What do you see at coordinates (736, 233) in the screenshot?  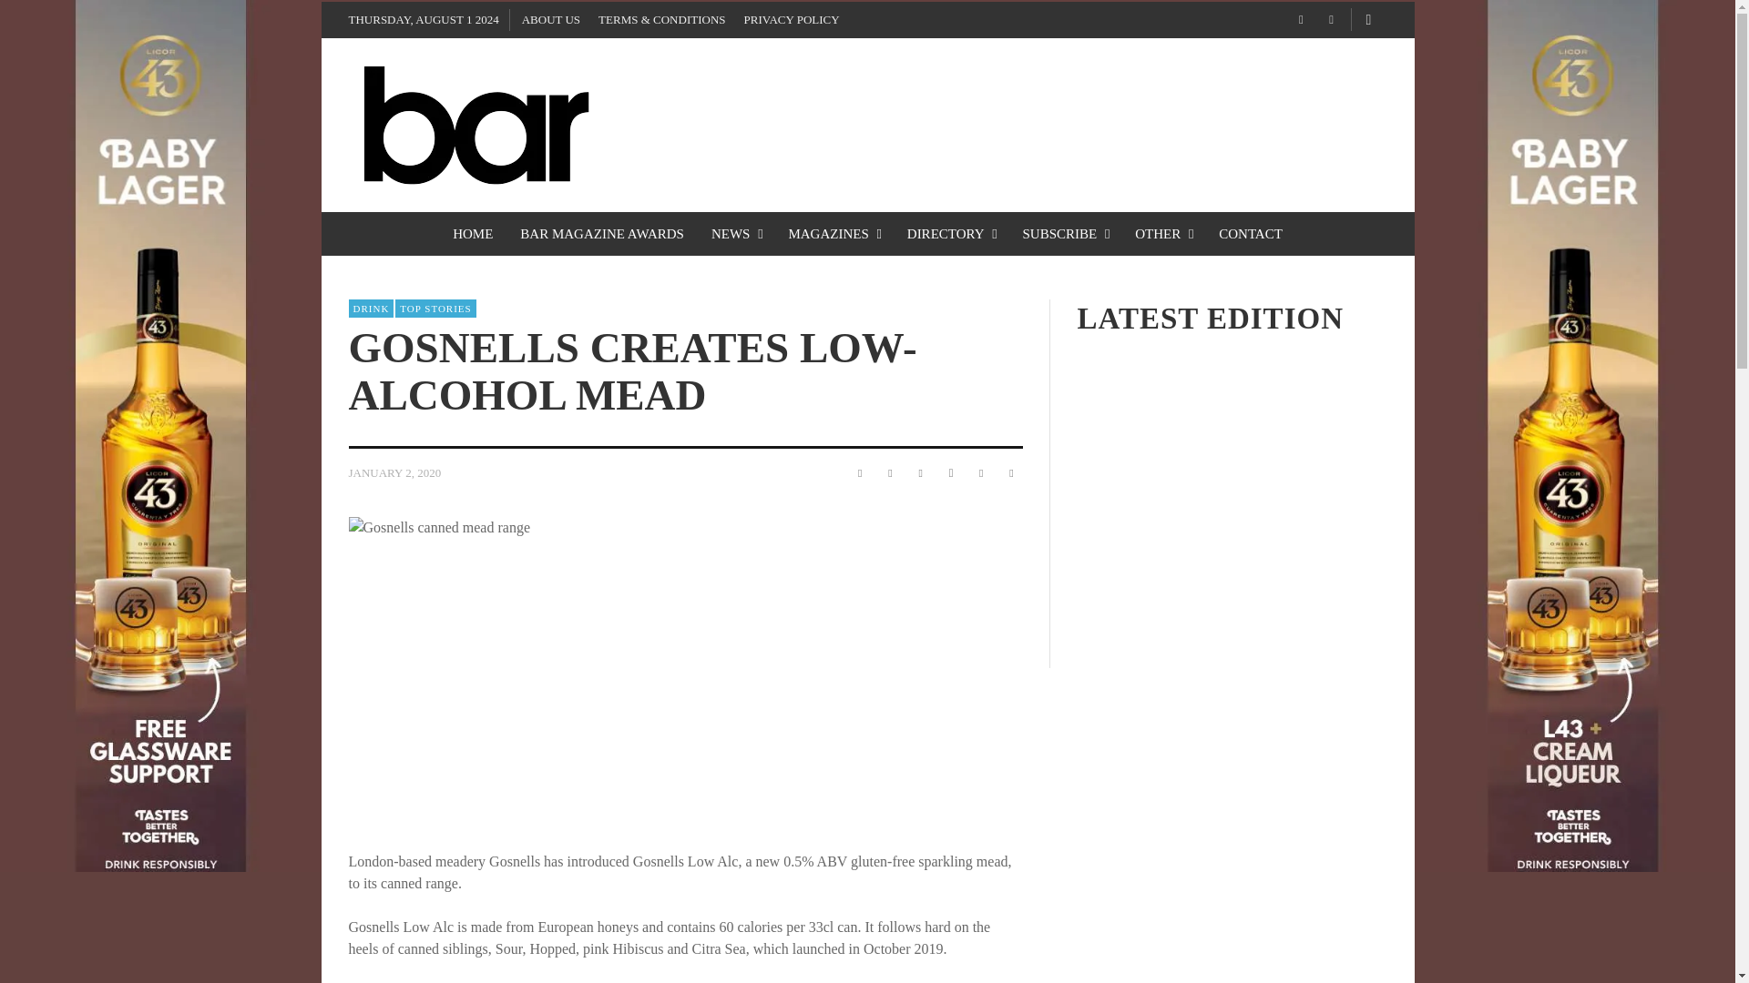 I see `NEWS` at bounding box center [736, 233].